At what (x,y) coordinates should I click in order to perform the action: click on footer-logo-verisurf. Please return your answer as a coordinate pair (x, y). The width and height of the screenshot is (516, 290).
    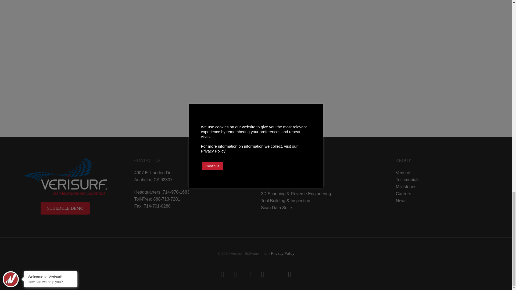
    Looking at the image, I should click on (66, 177).